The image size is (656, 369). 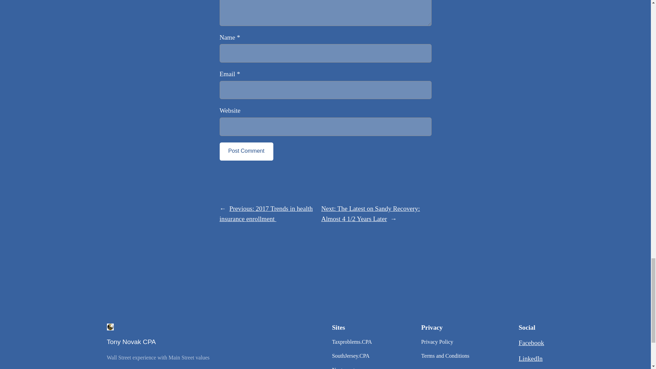 What do you see at coordinates (532, 343) in the screenshot?
I see `Facebook` at bounding box center [532, 343].